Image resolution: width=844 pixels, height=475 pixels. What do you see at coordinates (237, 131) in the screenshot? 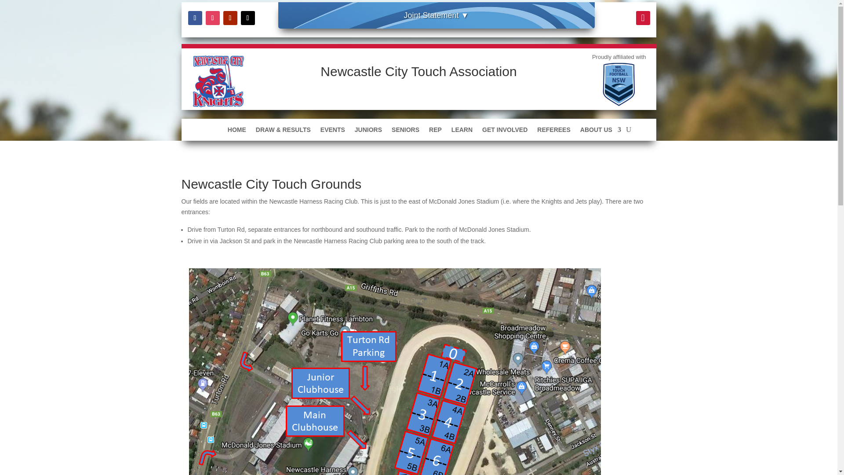
I see `HOME` at bounding box center [237, 131].